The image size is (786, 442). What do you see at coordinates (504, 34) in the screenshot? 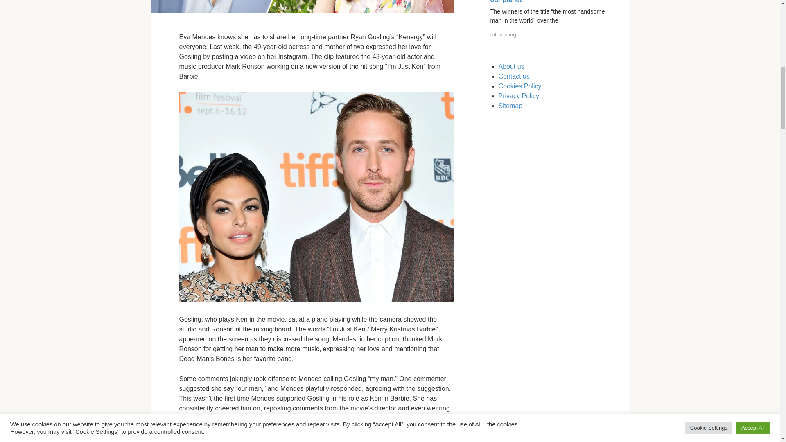
I see `Interesting` at bounding box center [504, 34].